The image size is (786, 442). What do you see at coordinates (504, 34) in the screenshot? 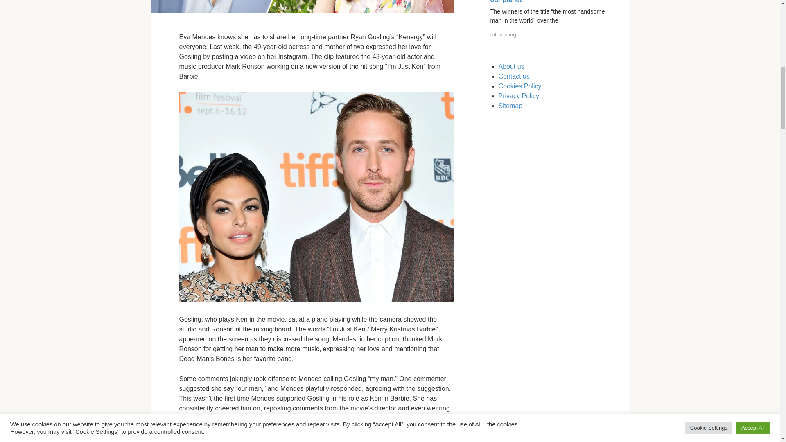
I see `Interesting` at bounding box center [504, 34].